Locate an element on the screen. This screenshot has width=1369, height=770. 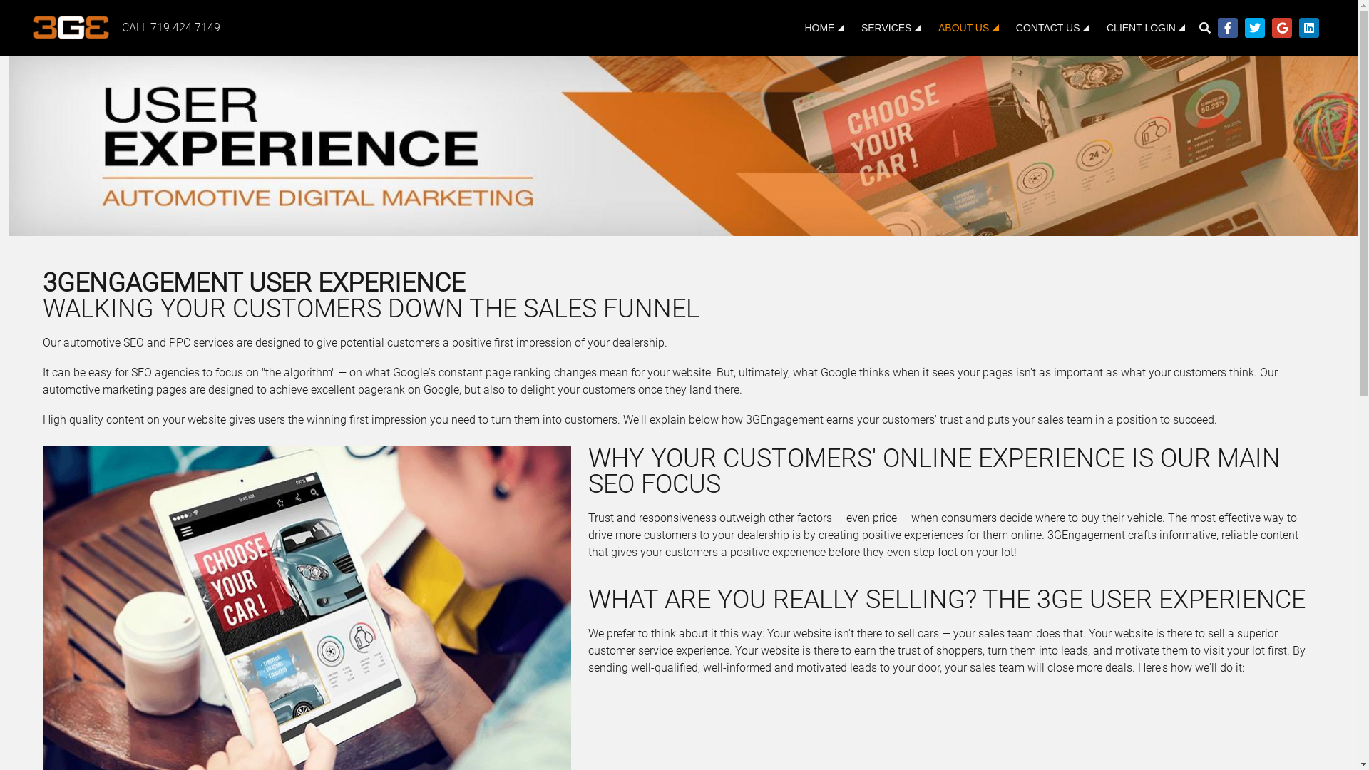
CLIENT LOGIN is located at coordinates (1147, 28).